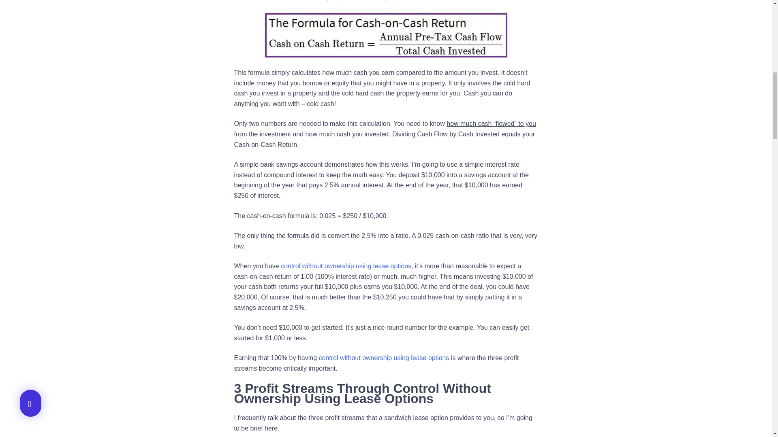  What do you see at coordinates (346, 266) in the screenshot?
I see `control without ownership using lease options` at bounding box center [346, 266].